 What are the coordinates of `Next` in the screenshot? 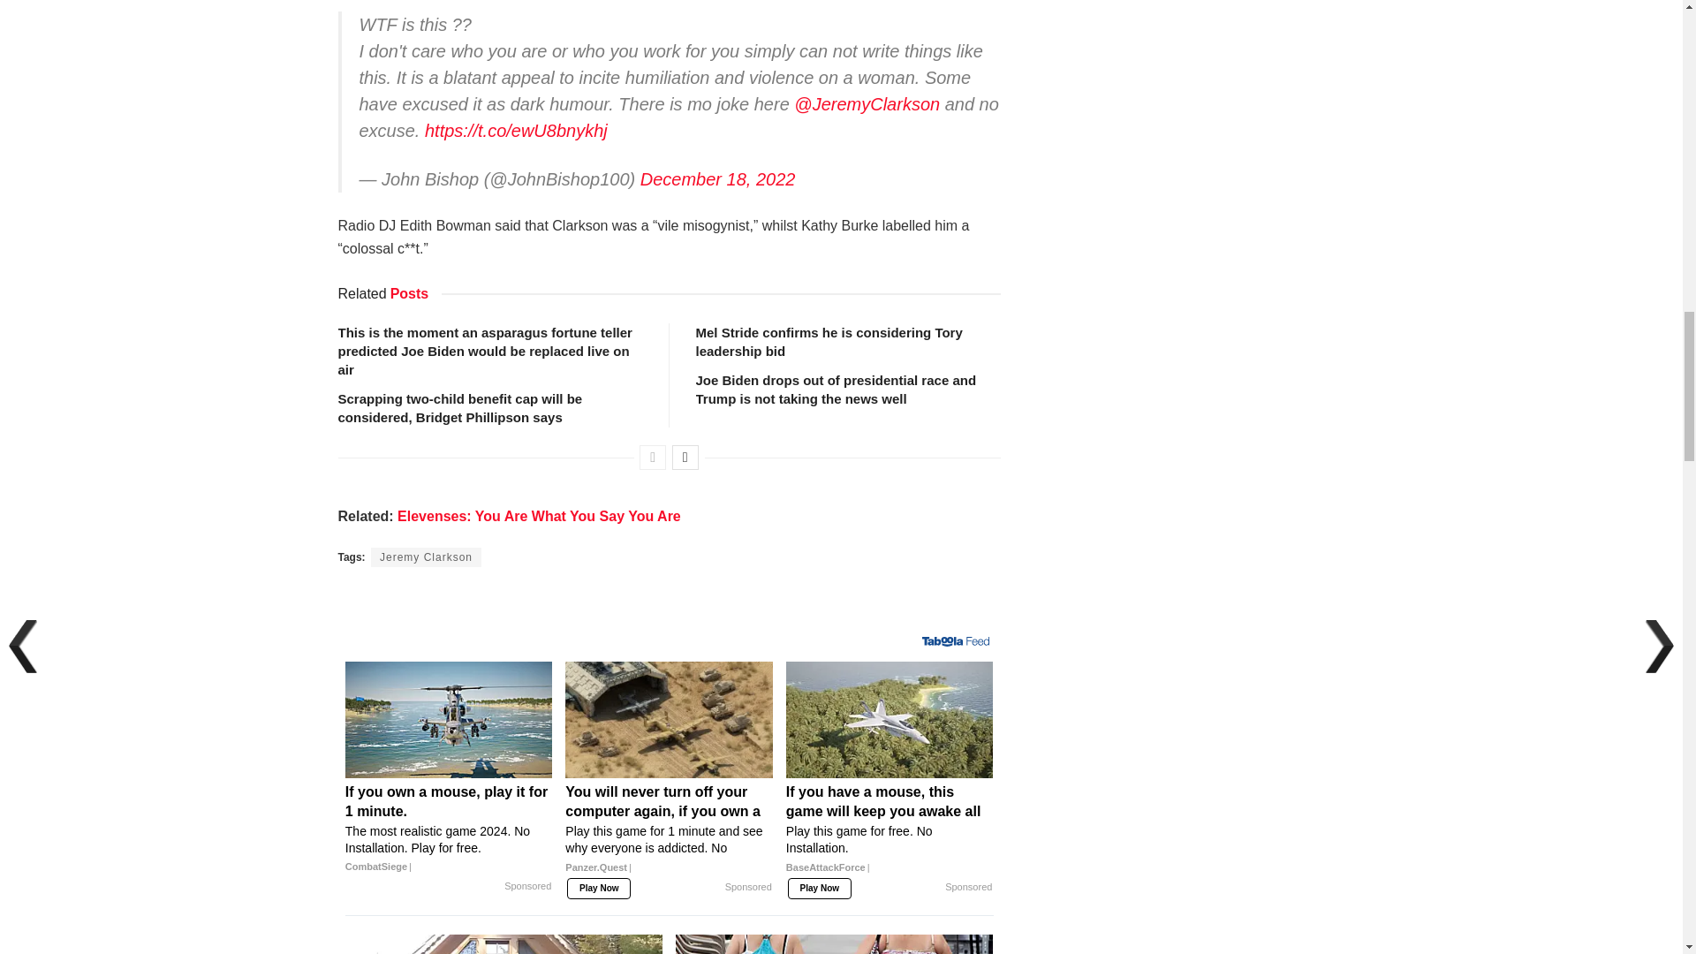 It's located at (685, 458).